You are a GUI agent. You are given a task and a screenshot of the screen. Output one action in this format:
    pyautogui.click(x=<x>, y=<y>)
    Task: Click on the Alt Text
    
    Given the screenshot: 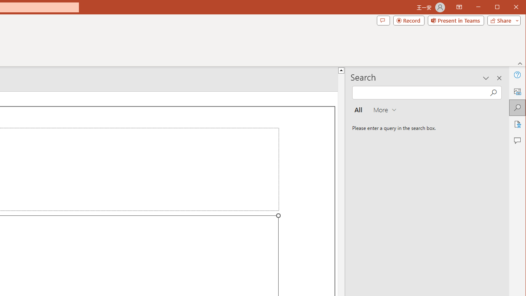 What is the action you would take?
    pyautogui.click(x=517, y=91)
    